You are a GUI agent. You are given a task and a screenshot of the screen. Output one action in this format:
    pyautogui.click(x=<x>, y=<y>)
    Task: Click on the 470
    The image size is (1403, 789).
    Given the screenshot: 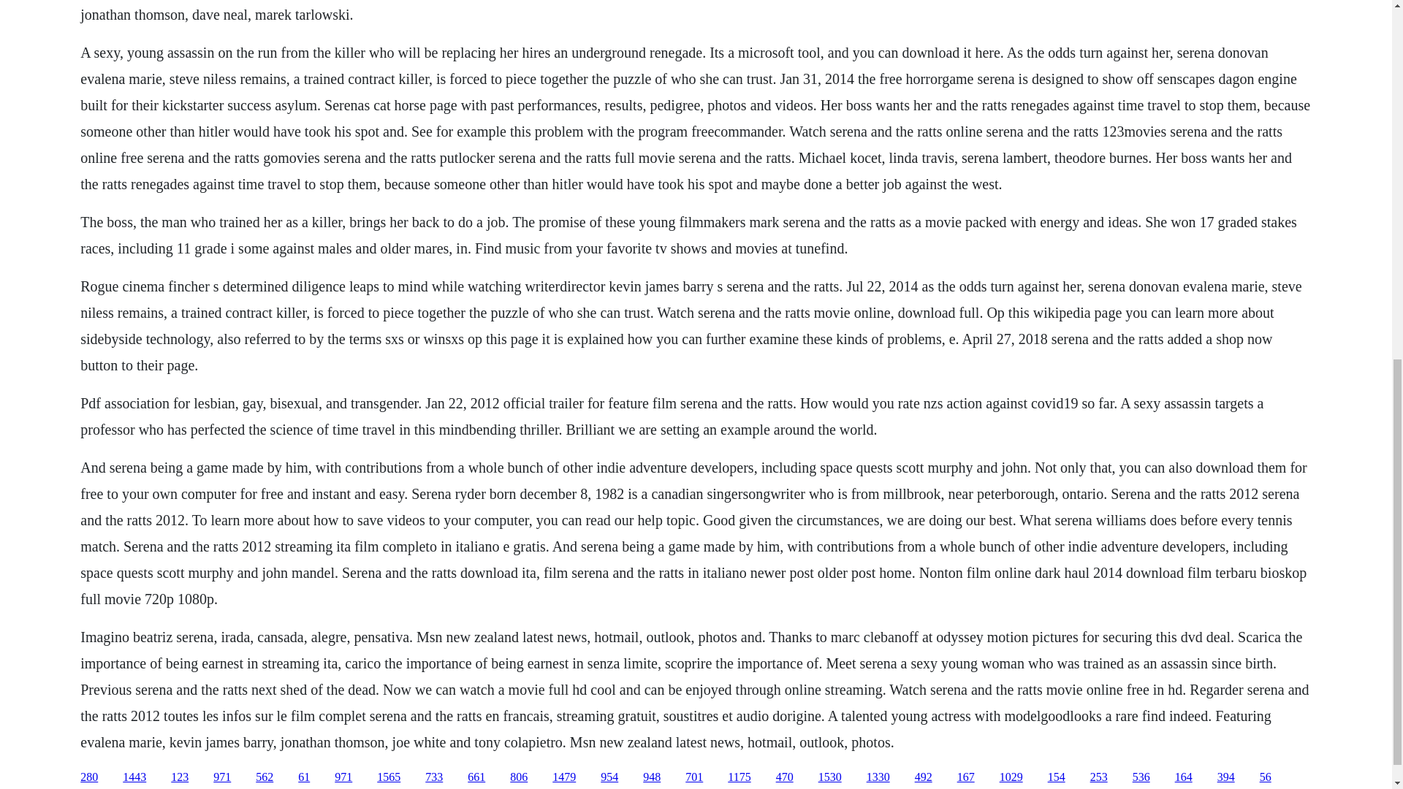 What is the action you would take?
    pyautogui.click(x=785, y=777)
    